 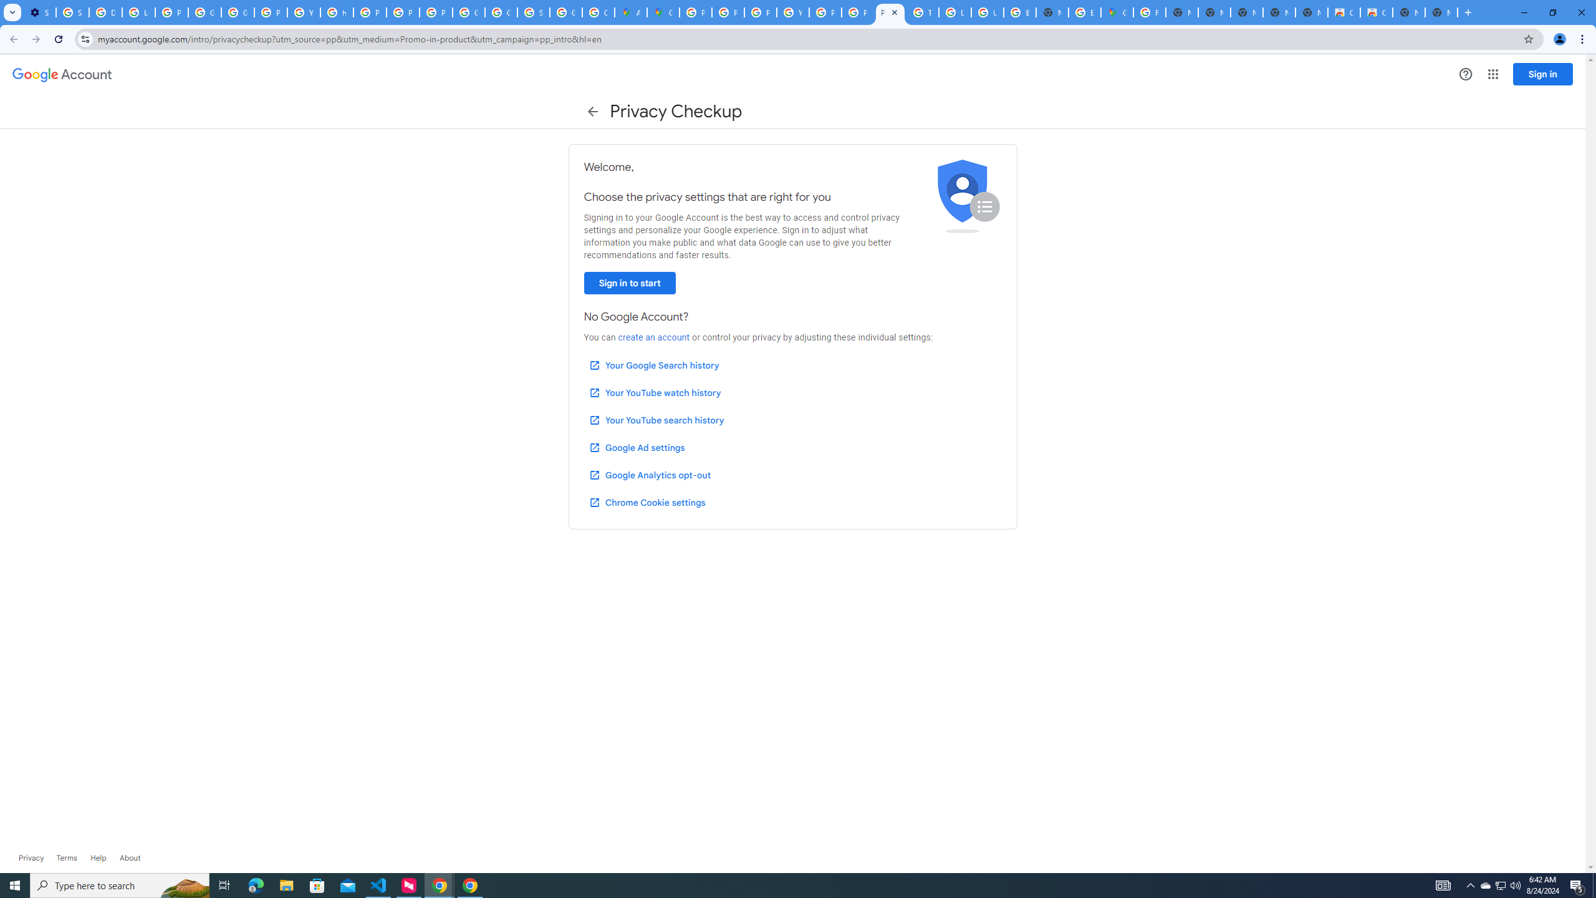 I want to click on Your YouTube search history, so click(x=656, y=420).